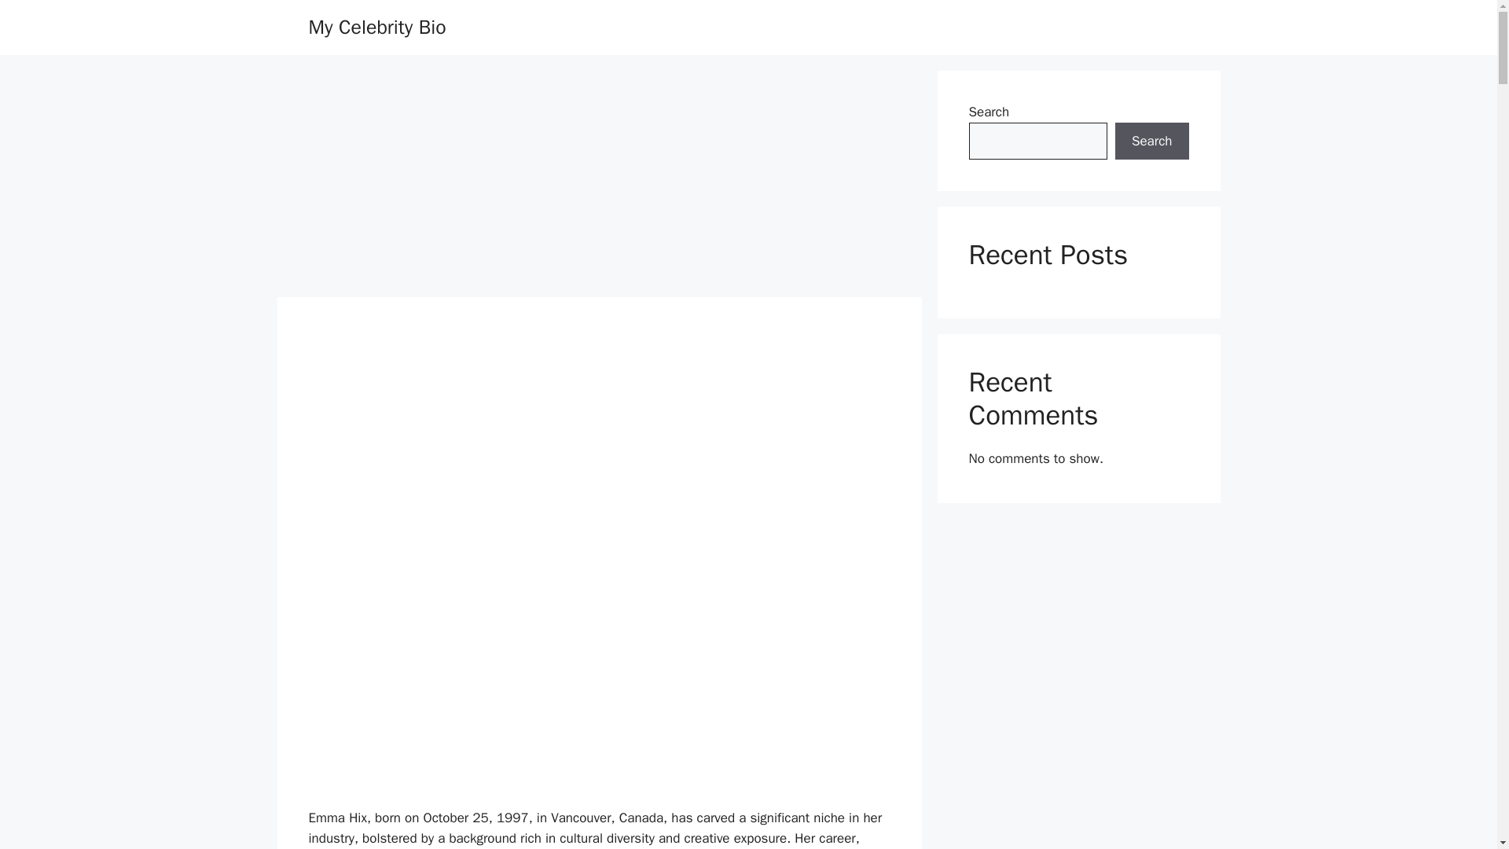  I want to click on Advertisement, so click(599, 465).